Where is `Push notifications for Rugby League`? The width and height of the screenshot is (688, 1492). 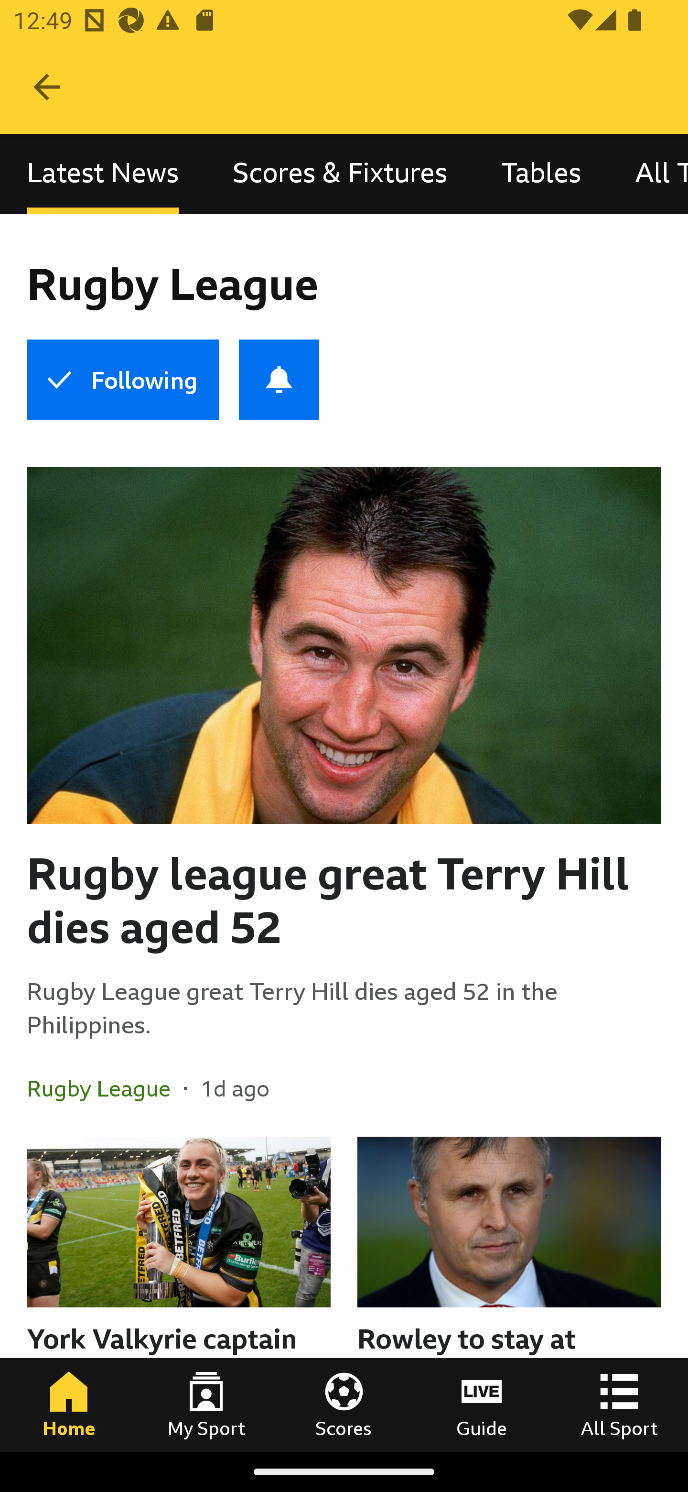
Push notifications for Rugby League is located at coordinates (279, 380).